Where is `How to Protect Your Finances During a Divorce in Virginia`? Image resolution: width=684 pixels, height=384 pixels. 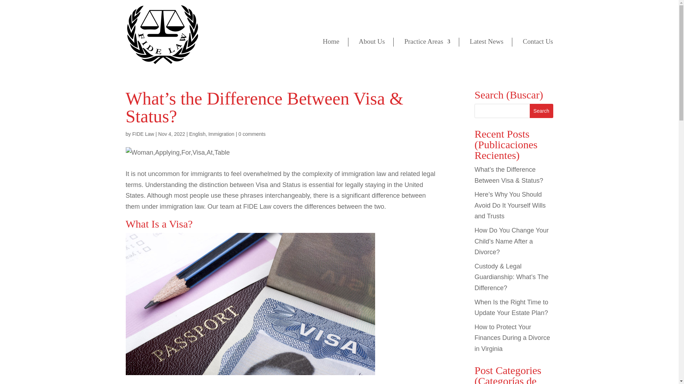 How to Protect Your Finances During a Divorce in Virginia is located at coordinates (512, 338).